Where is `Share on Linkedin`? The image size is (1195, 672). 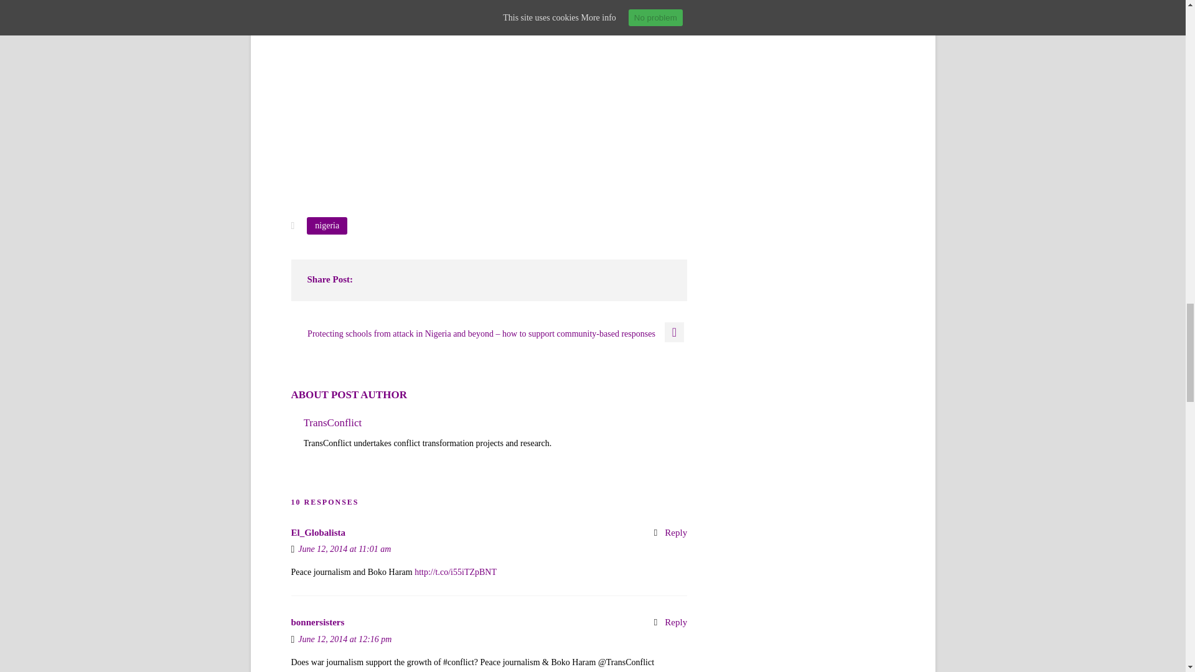 Share on Linkedin is located at coordinates (512, 100).